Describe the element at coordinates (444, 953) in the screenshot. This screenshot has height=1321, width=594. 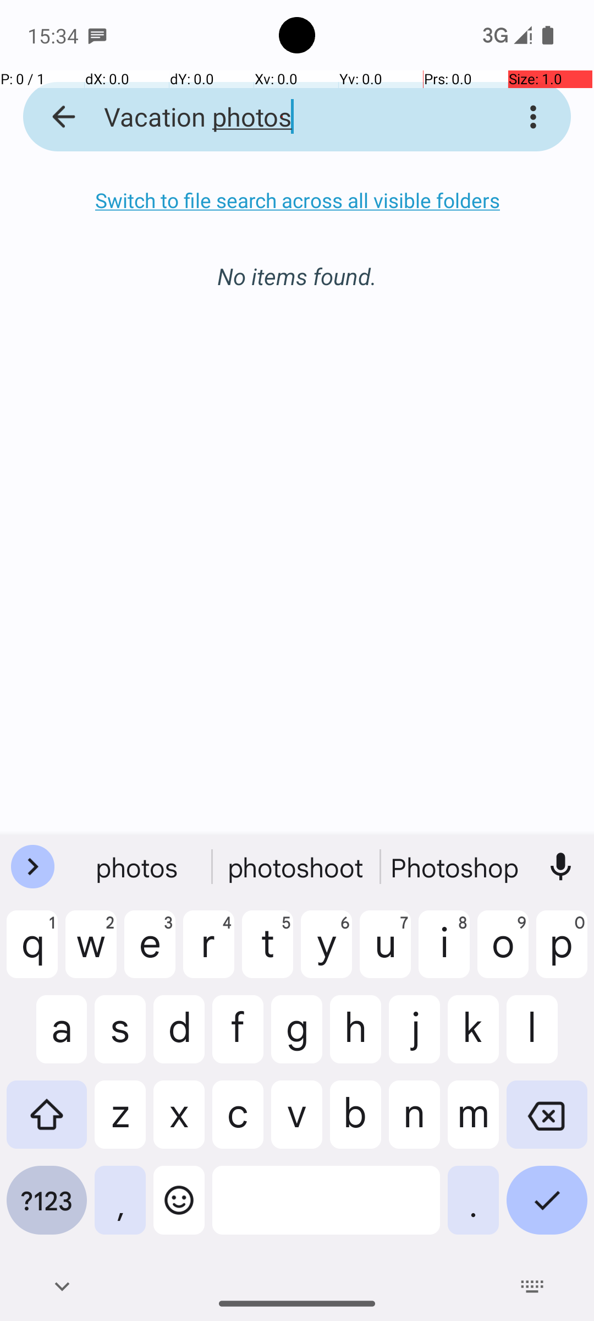
I see `i` at that location.